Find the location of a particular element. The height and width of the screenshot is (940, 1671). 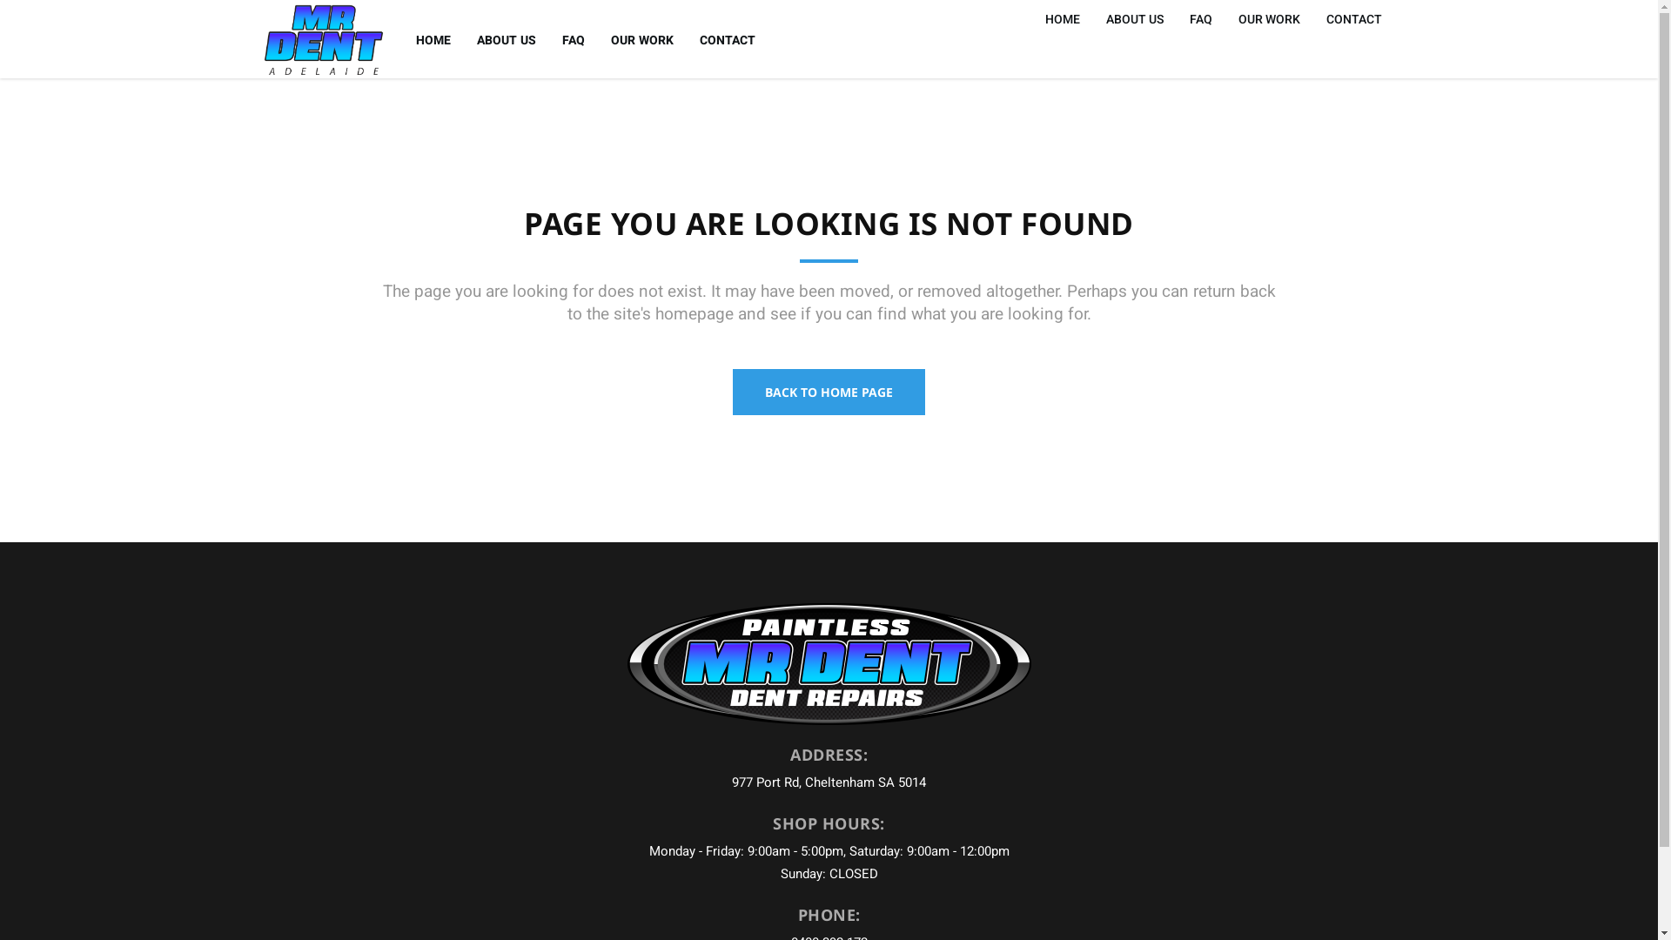

CONTACT is located at coordinates (728, 39).